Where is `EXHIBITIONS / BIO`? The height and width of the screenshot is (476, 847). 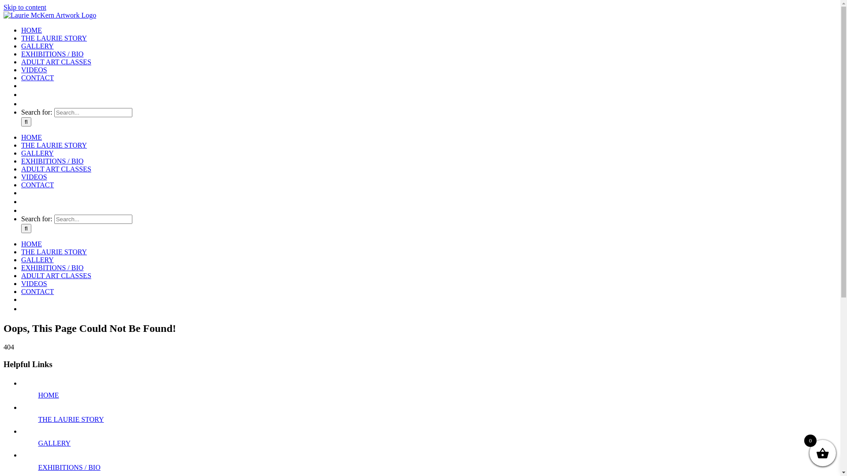
EXHIBITIONS / BIO is located at coordinates (69, 467).